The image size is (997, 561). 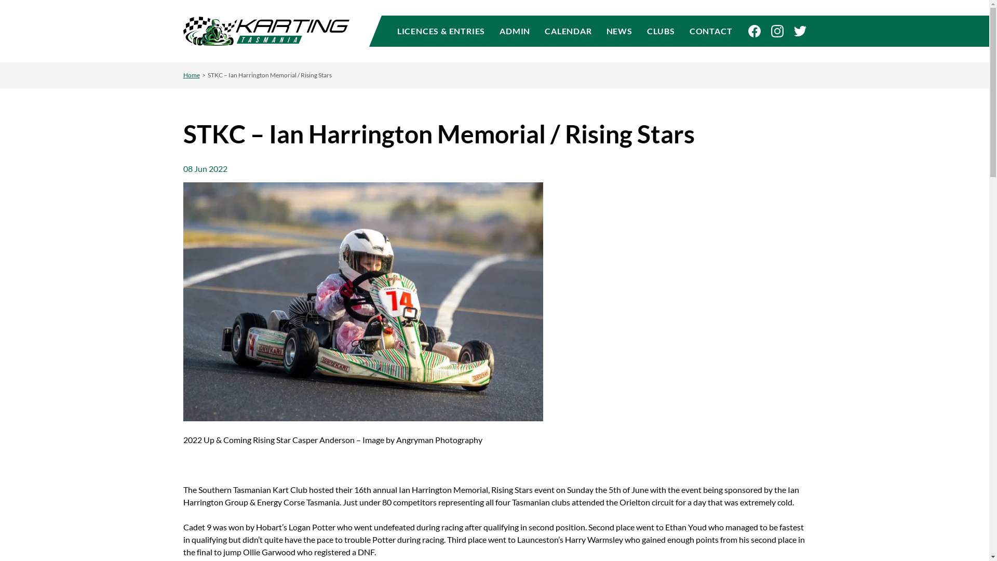 What do you see at coordinates (661, 31) in the screenshot?
I see `CLUBS` at bounding box center [661, 31].